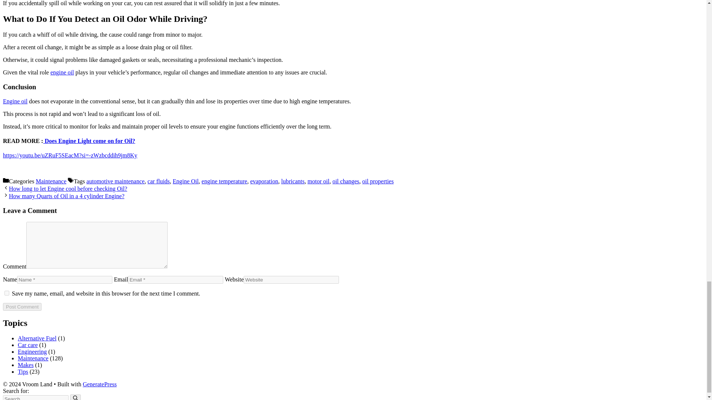 The width and height of the screenshot is (712, 400). I want to click on engine temperature, so click(224, 181).